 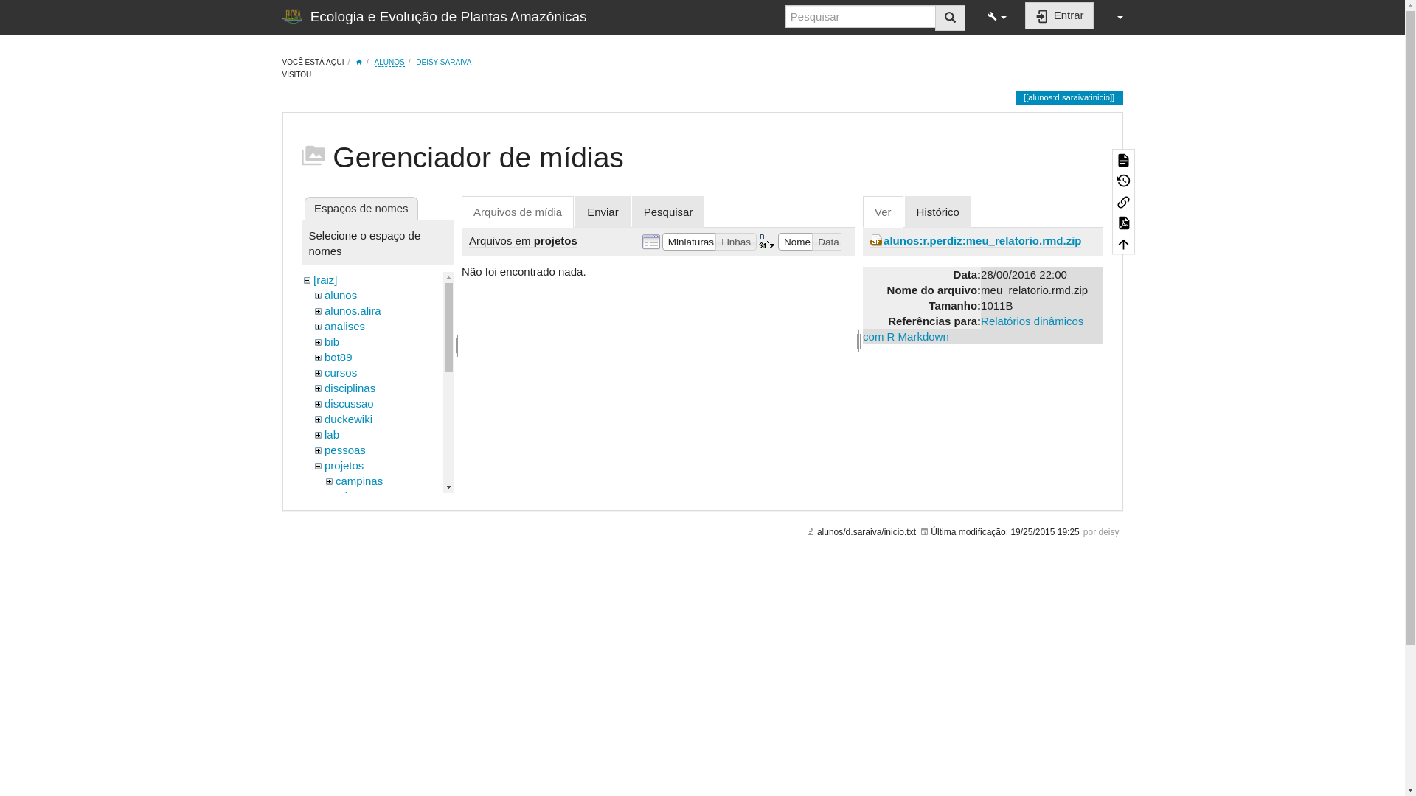 What do you see at coordinates (344, 635) in the screenshot?
I see `sgc` at bounding box center [344, 635].